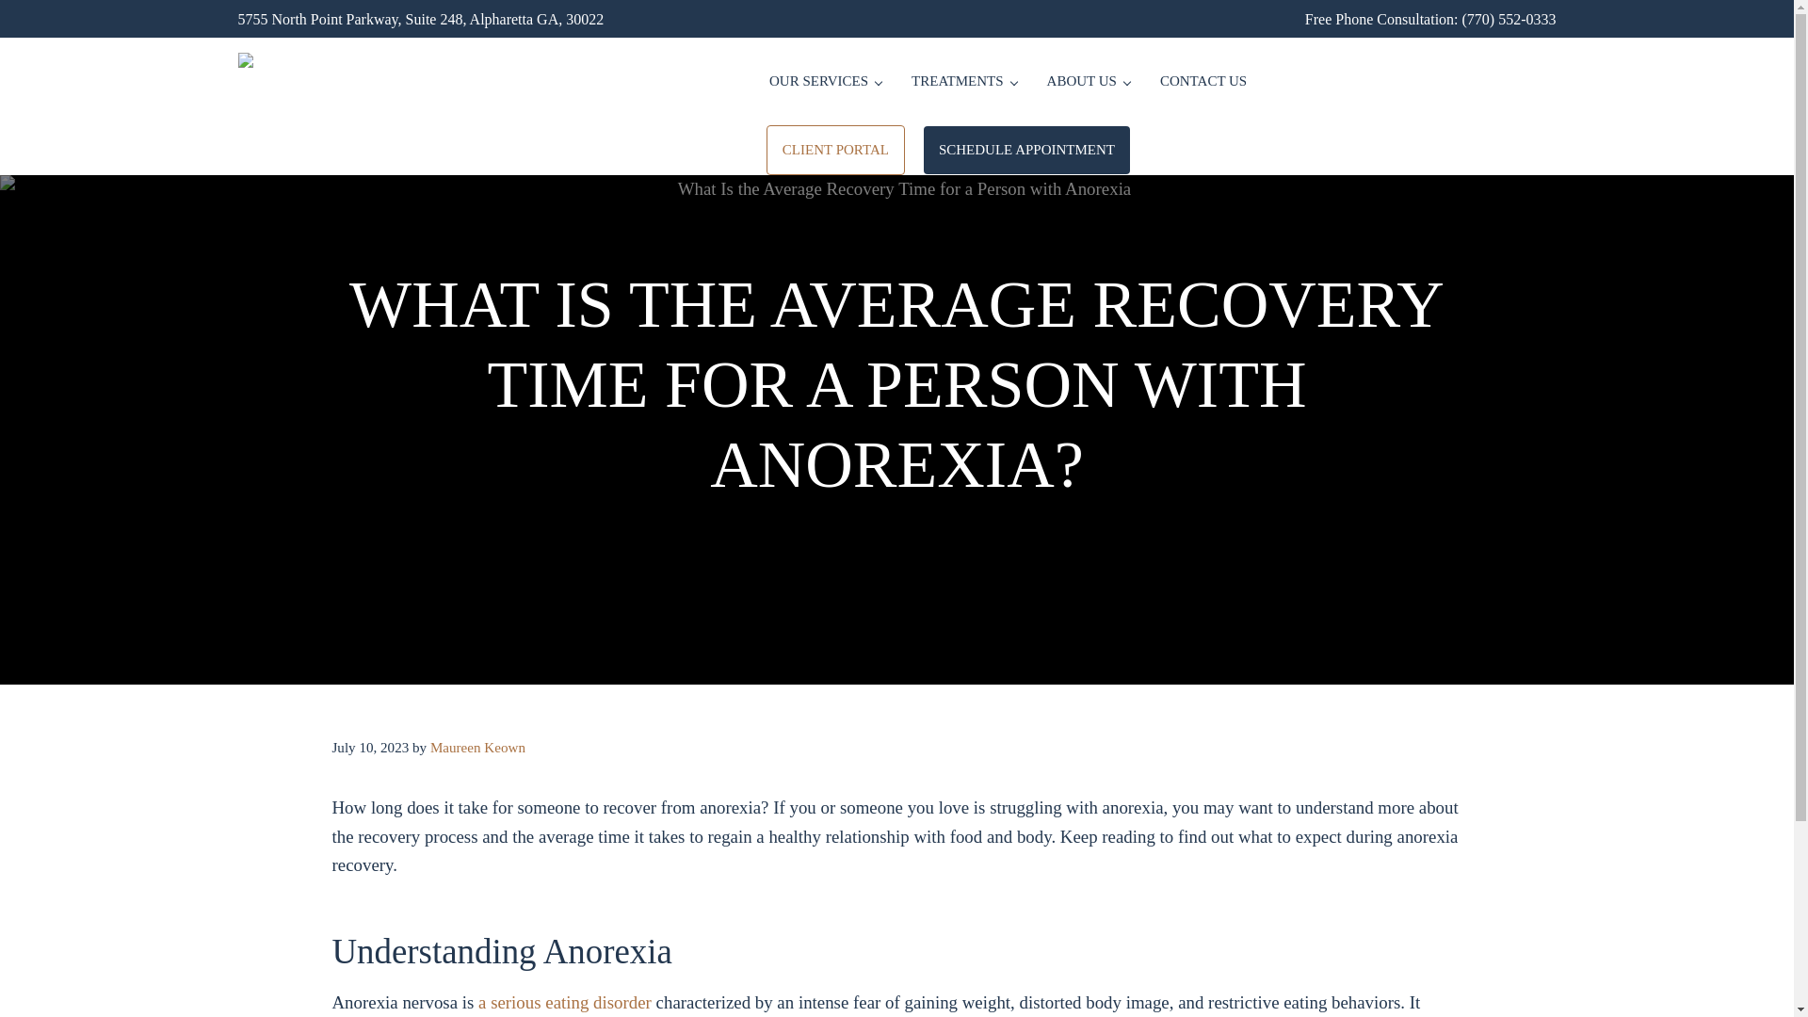 This screenshot has height=1017, width=1808. Describe the element at coordinates (420, 19) in the screenshot. I see `5755 North Point Parkway, Suite 248, Alpharetta GA, 30022` at that location.